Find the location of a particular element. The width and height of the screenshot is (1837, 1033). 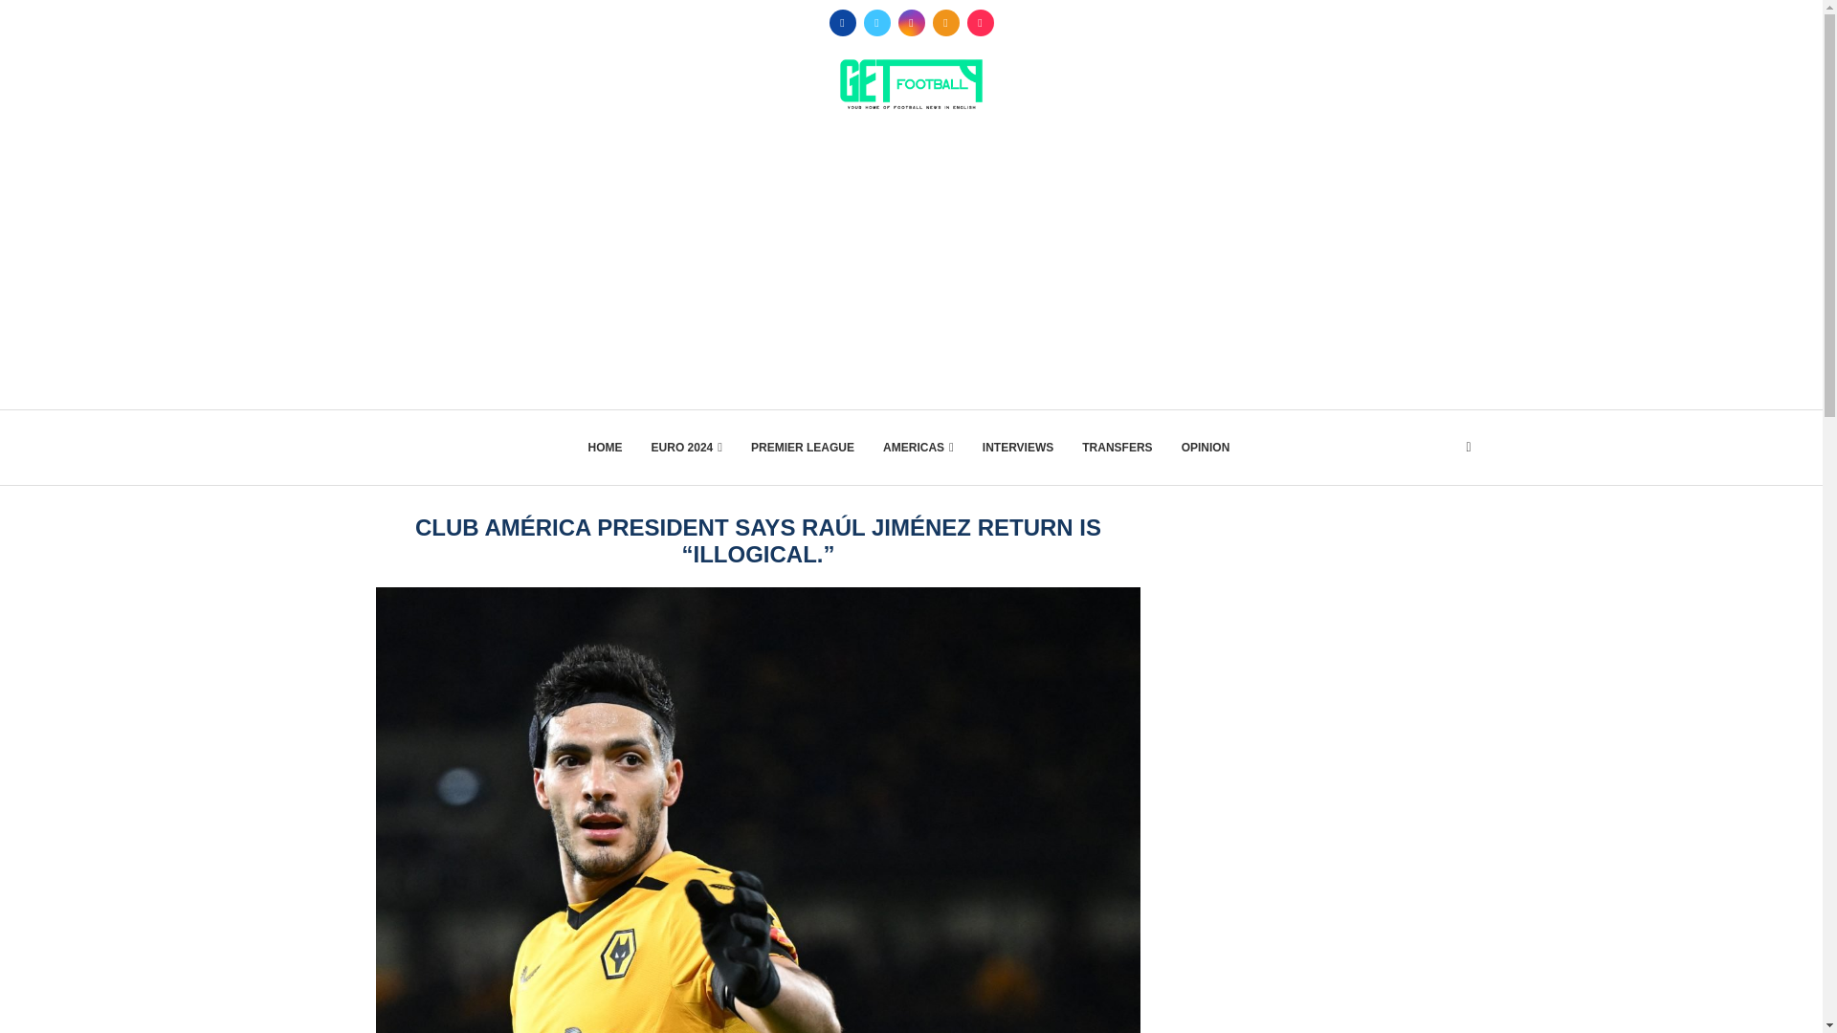

AMERICAS is located at coordinates (918, 447).